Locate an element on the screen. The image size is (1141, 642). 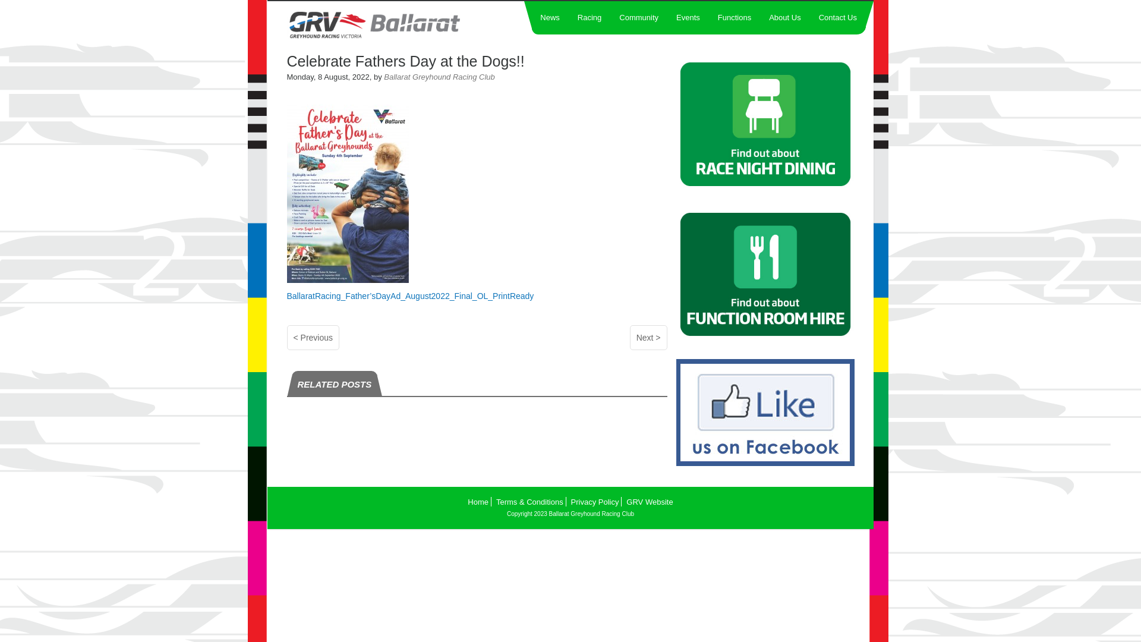
Ballarat Greyhound Racing Club is located at coordinates (395, 25).